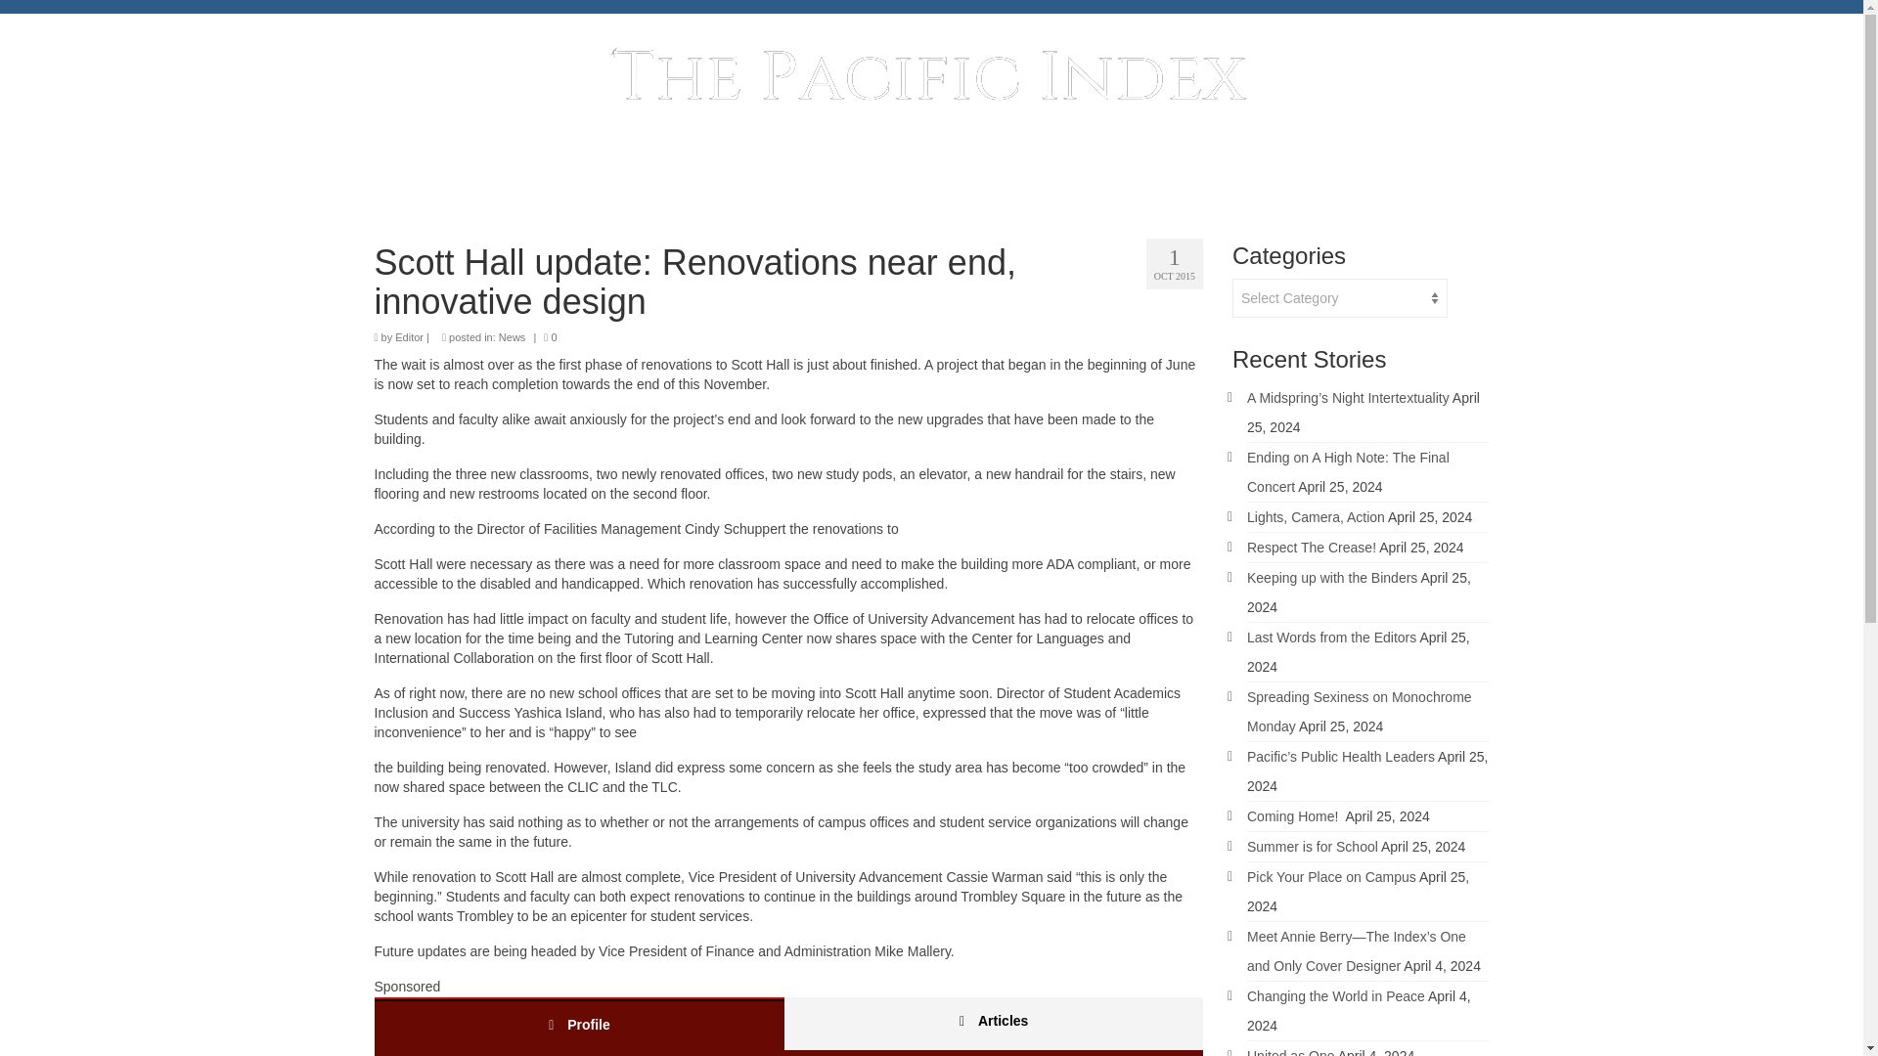  Describe the element at coordinates (1330, 876) in the screenshot. I see `Pick Your Place on Campus` at that location.